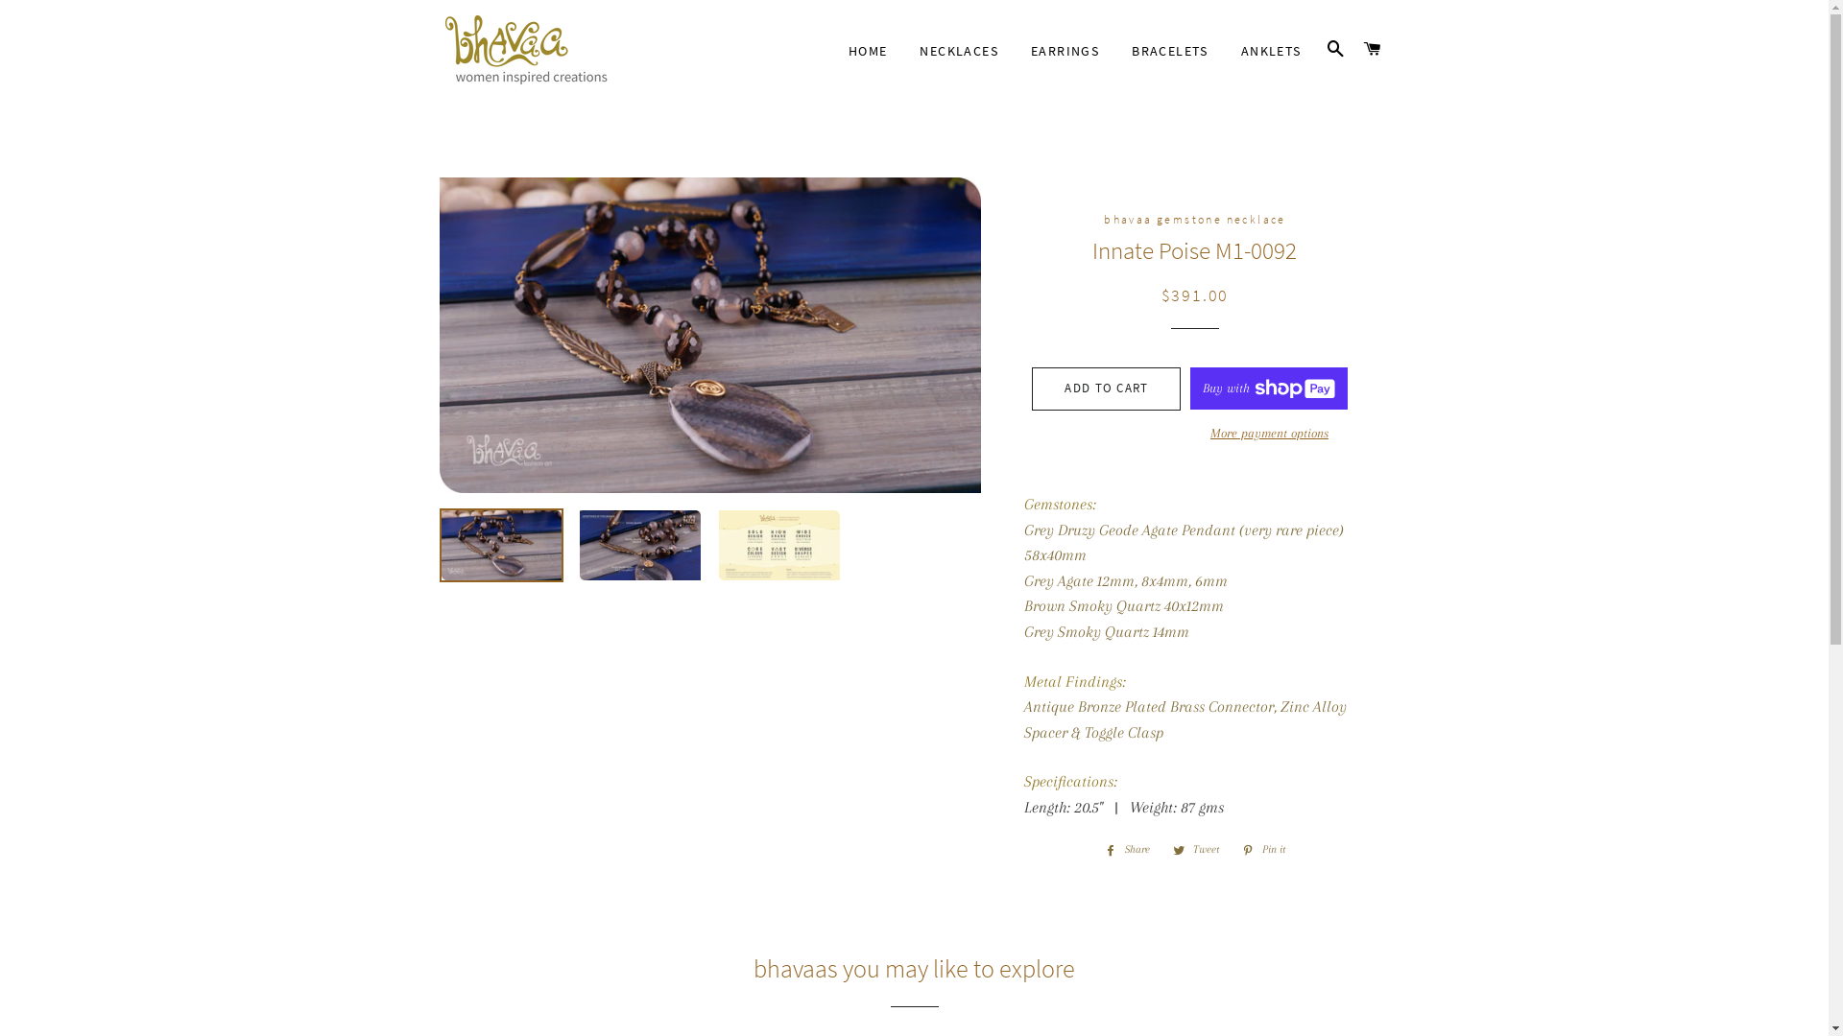 The width and height of the screenshot is (1843, 1036). I want to click on Pin it
Pin on Pinterest, so click(1263, 850).